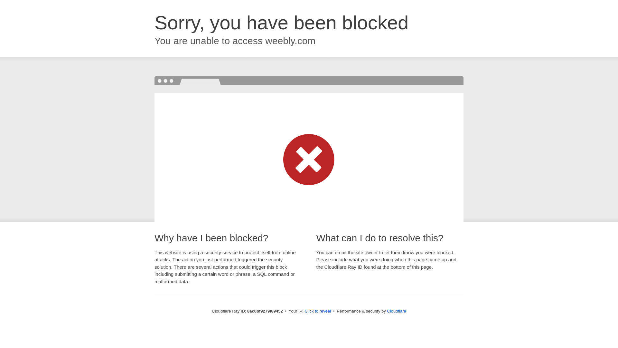  Describe the element at coordinates (317, 311) in the screenshot. I see `Click to reveal` at that location.